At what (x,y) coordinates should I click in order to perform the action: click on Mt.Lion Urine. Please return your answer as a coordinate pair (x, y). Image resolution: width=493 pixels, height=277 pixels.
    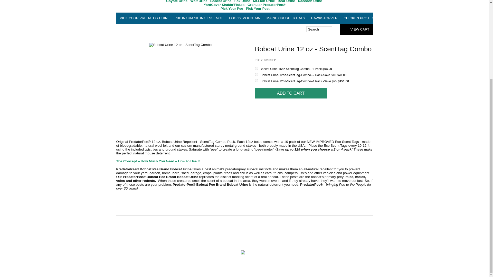
    Looking at the image, I should click on (263, 1).